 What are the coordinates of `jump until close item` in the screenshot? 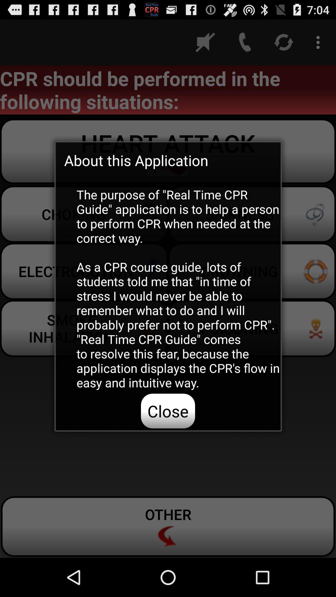 It's located at (168, 411).